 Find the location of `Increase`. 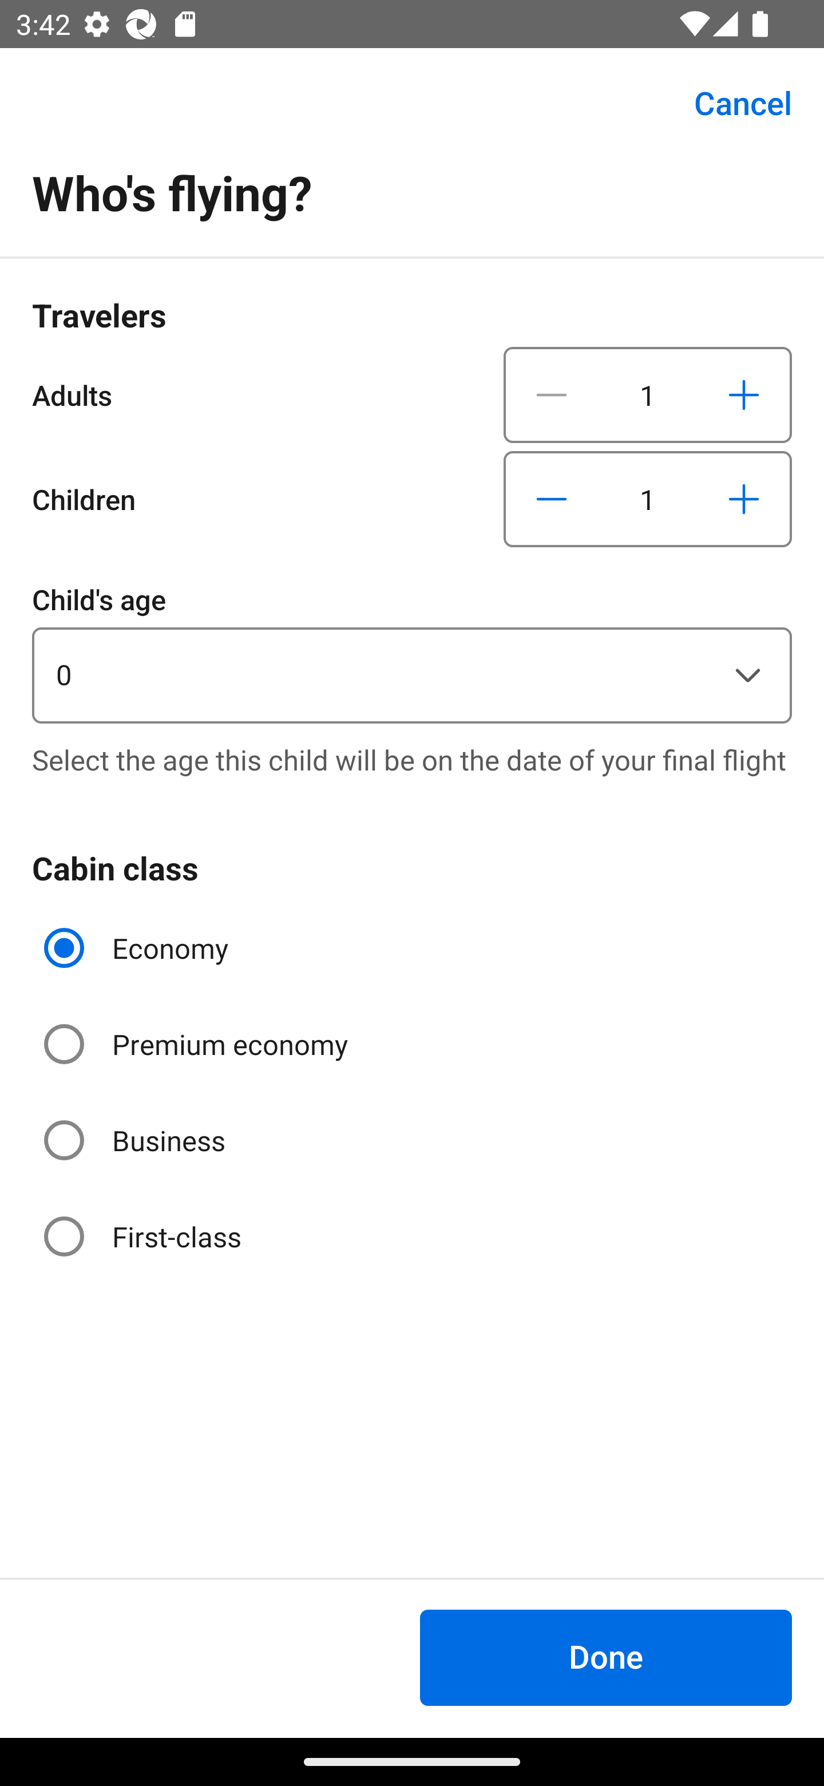

Increase is located at coordinates (743, 394).